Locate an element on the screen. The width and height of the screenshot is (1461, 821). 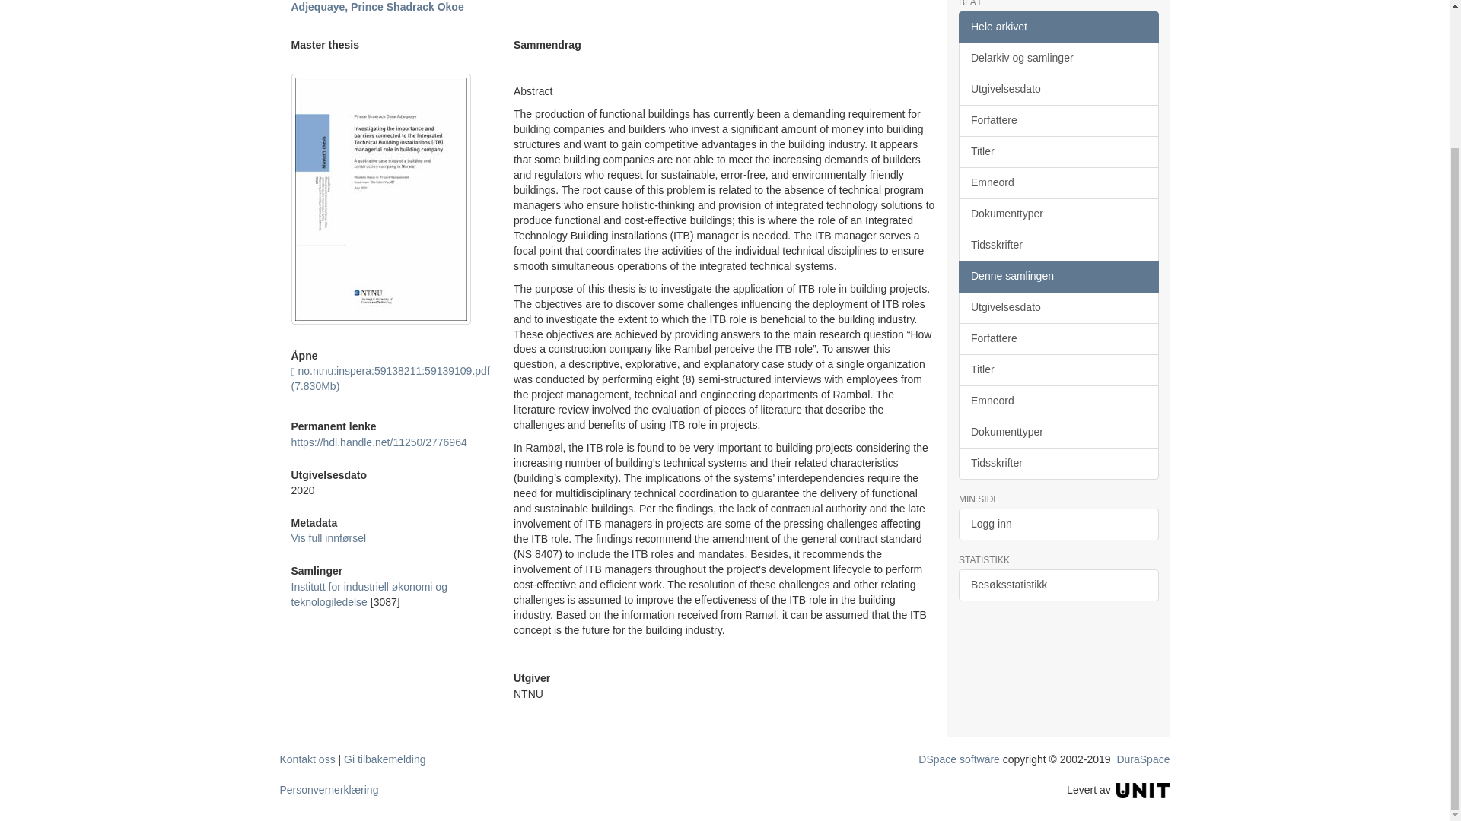
Tidsskrifter is located at coordinates (1058, 246).